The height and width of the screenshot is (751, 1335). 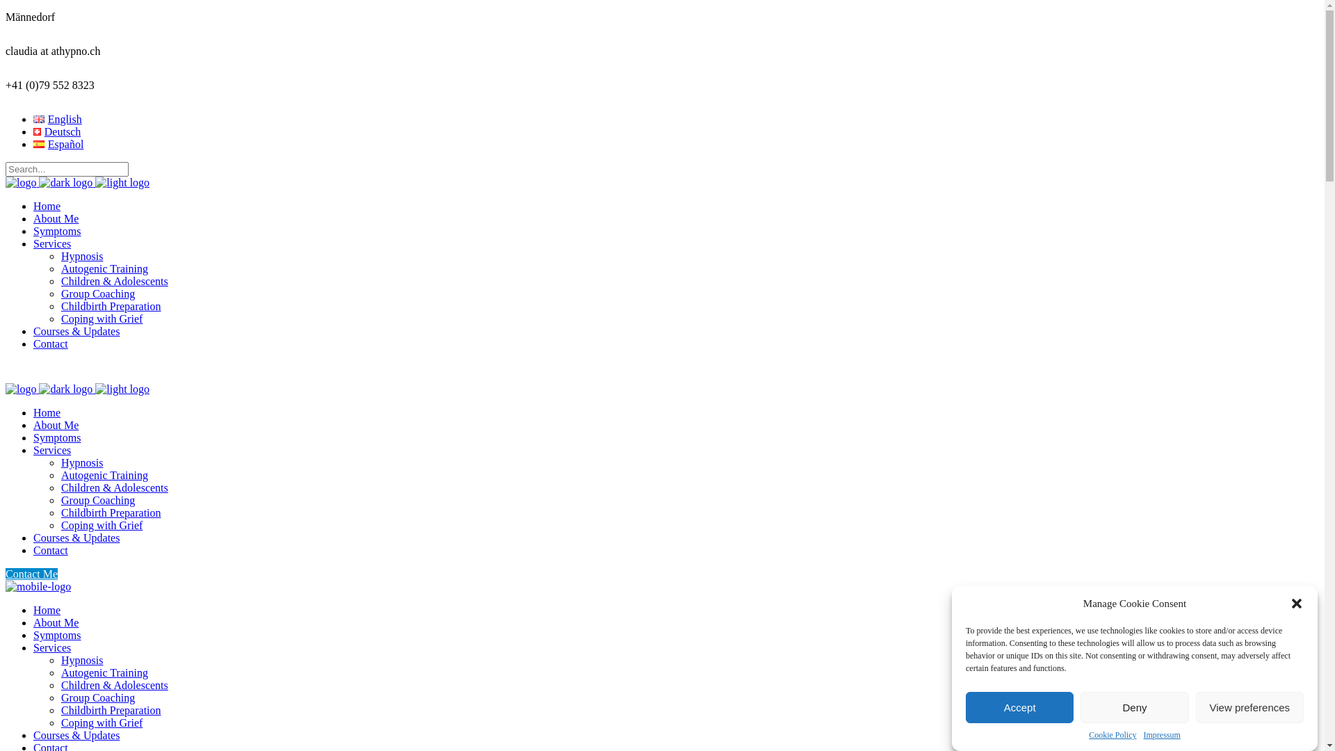 What do you see at coordinates (82, 256) in the screenshot?
I see `Hypnosis` at bounding box center [82, 256].